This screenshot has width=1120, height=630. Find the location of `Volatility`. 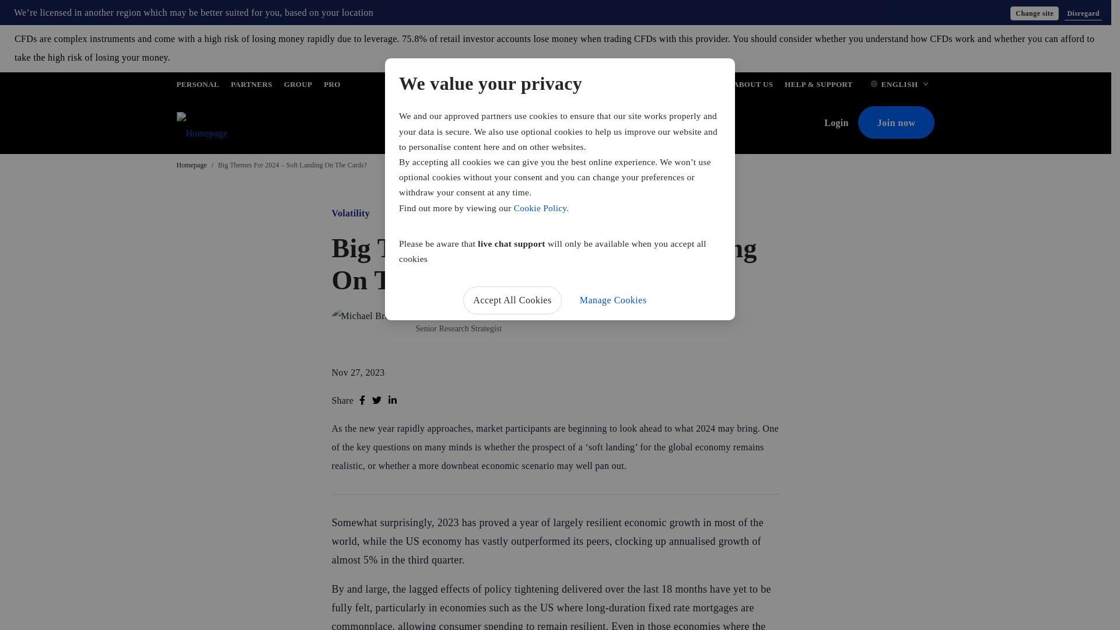

Volatility is located at coordinates (350, 213).